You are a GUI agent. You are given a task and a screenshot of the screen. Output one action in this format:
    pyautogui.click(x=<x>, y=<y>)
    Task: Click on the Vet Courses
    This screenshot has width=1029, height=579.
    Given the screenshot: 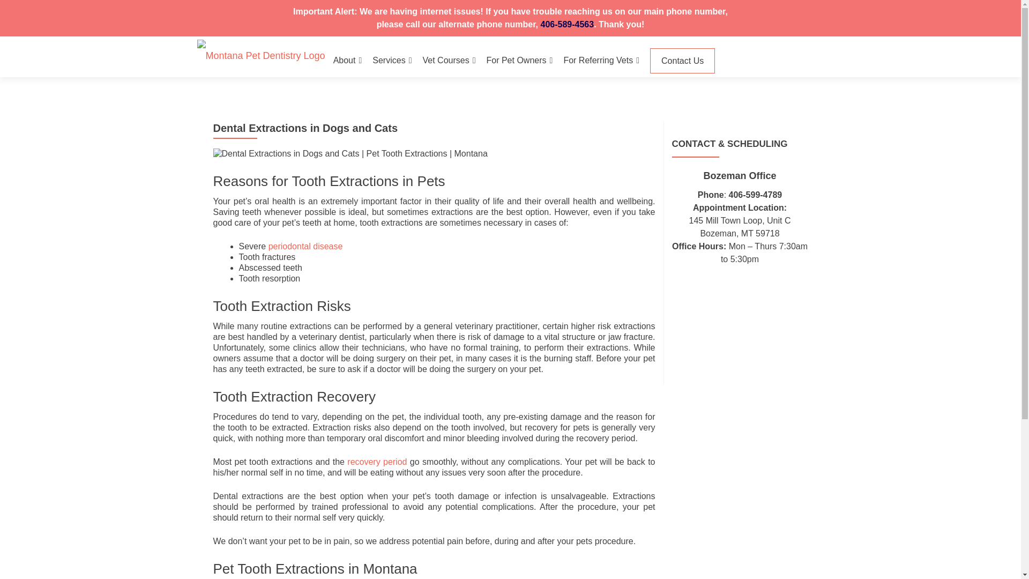 What is the action you would take?
    pyautogui.click(x=449, y=60)
    